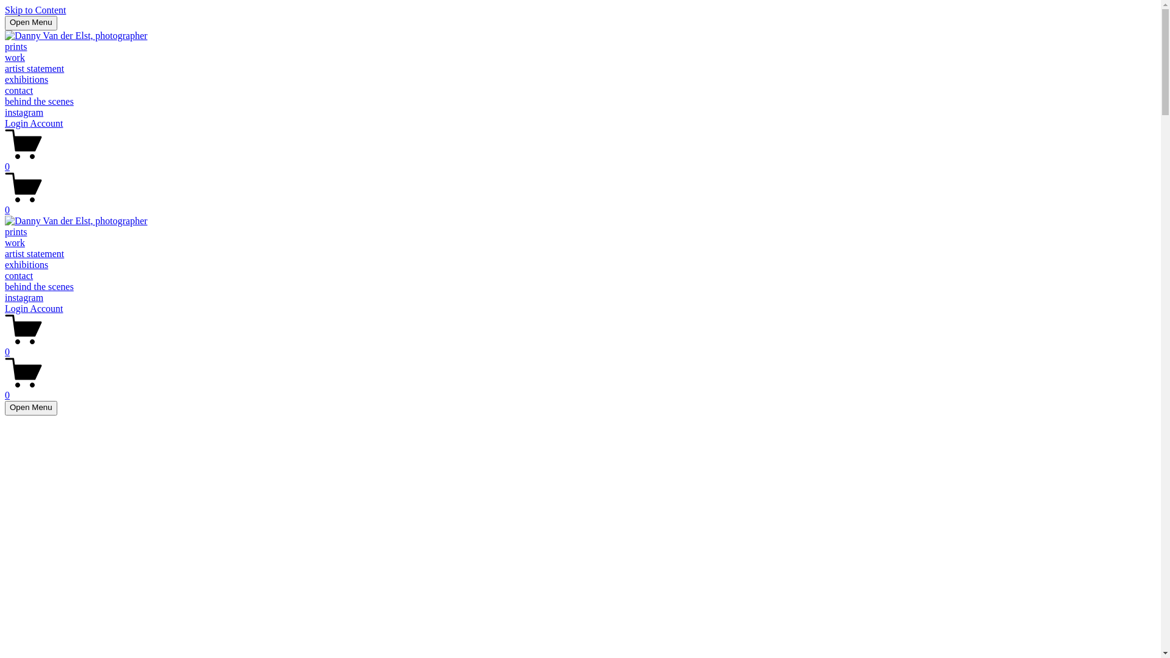 Image resolution: width=1170 pixels, height=658 pixels. What do you see at coordinates (34, 253) in the screenshot?
I see `artist statement` at bounding box center [34, 253].